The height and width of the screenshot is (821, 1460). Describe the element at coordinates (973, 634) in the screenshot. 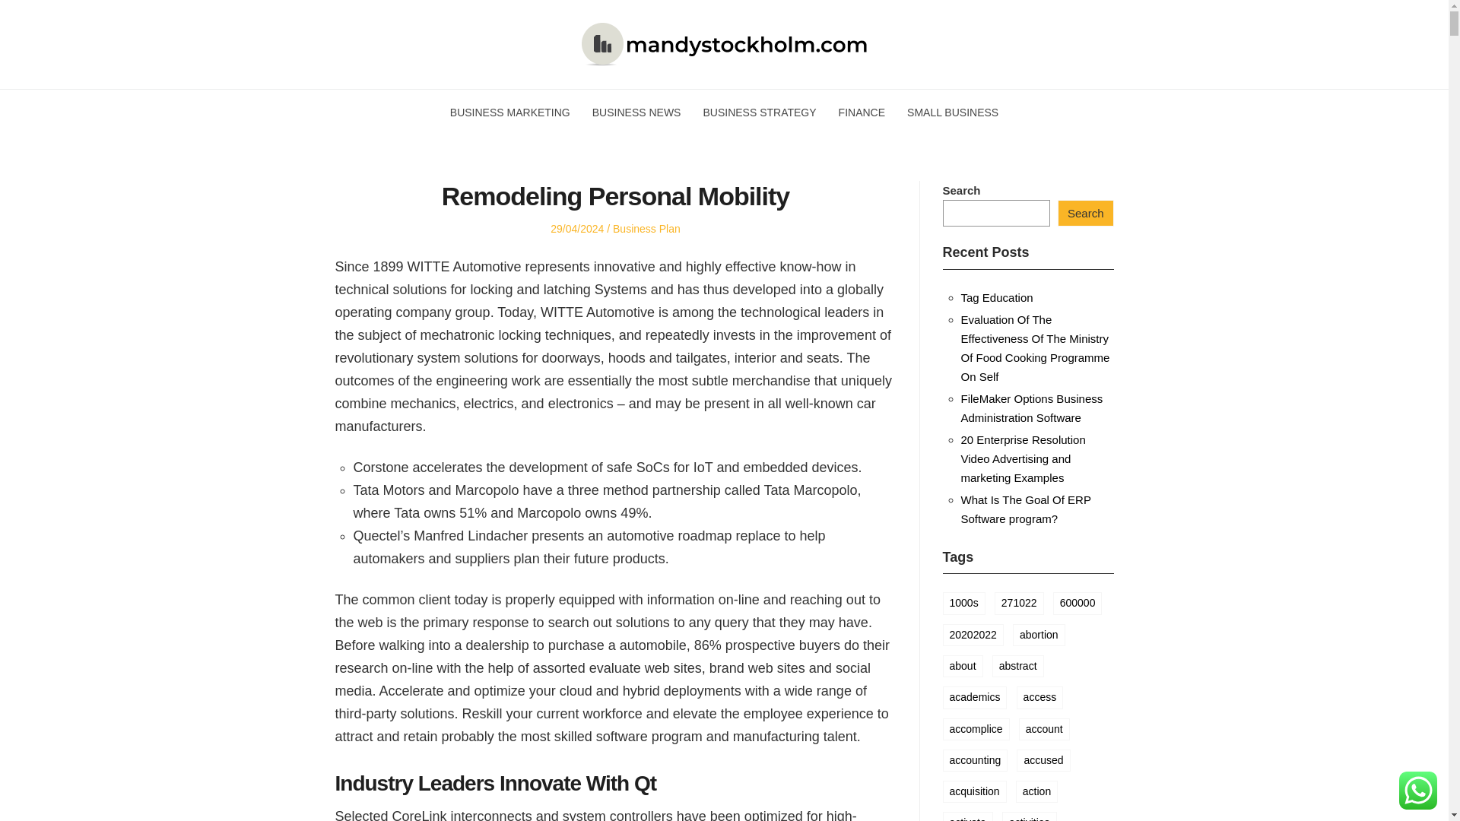

I see `20202022` at that location.